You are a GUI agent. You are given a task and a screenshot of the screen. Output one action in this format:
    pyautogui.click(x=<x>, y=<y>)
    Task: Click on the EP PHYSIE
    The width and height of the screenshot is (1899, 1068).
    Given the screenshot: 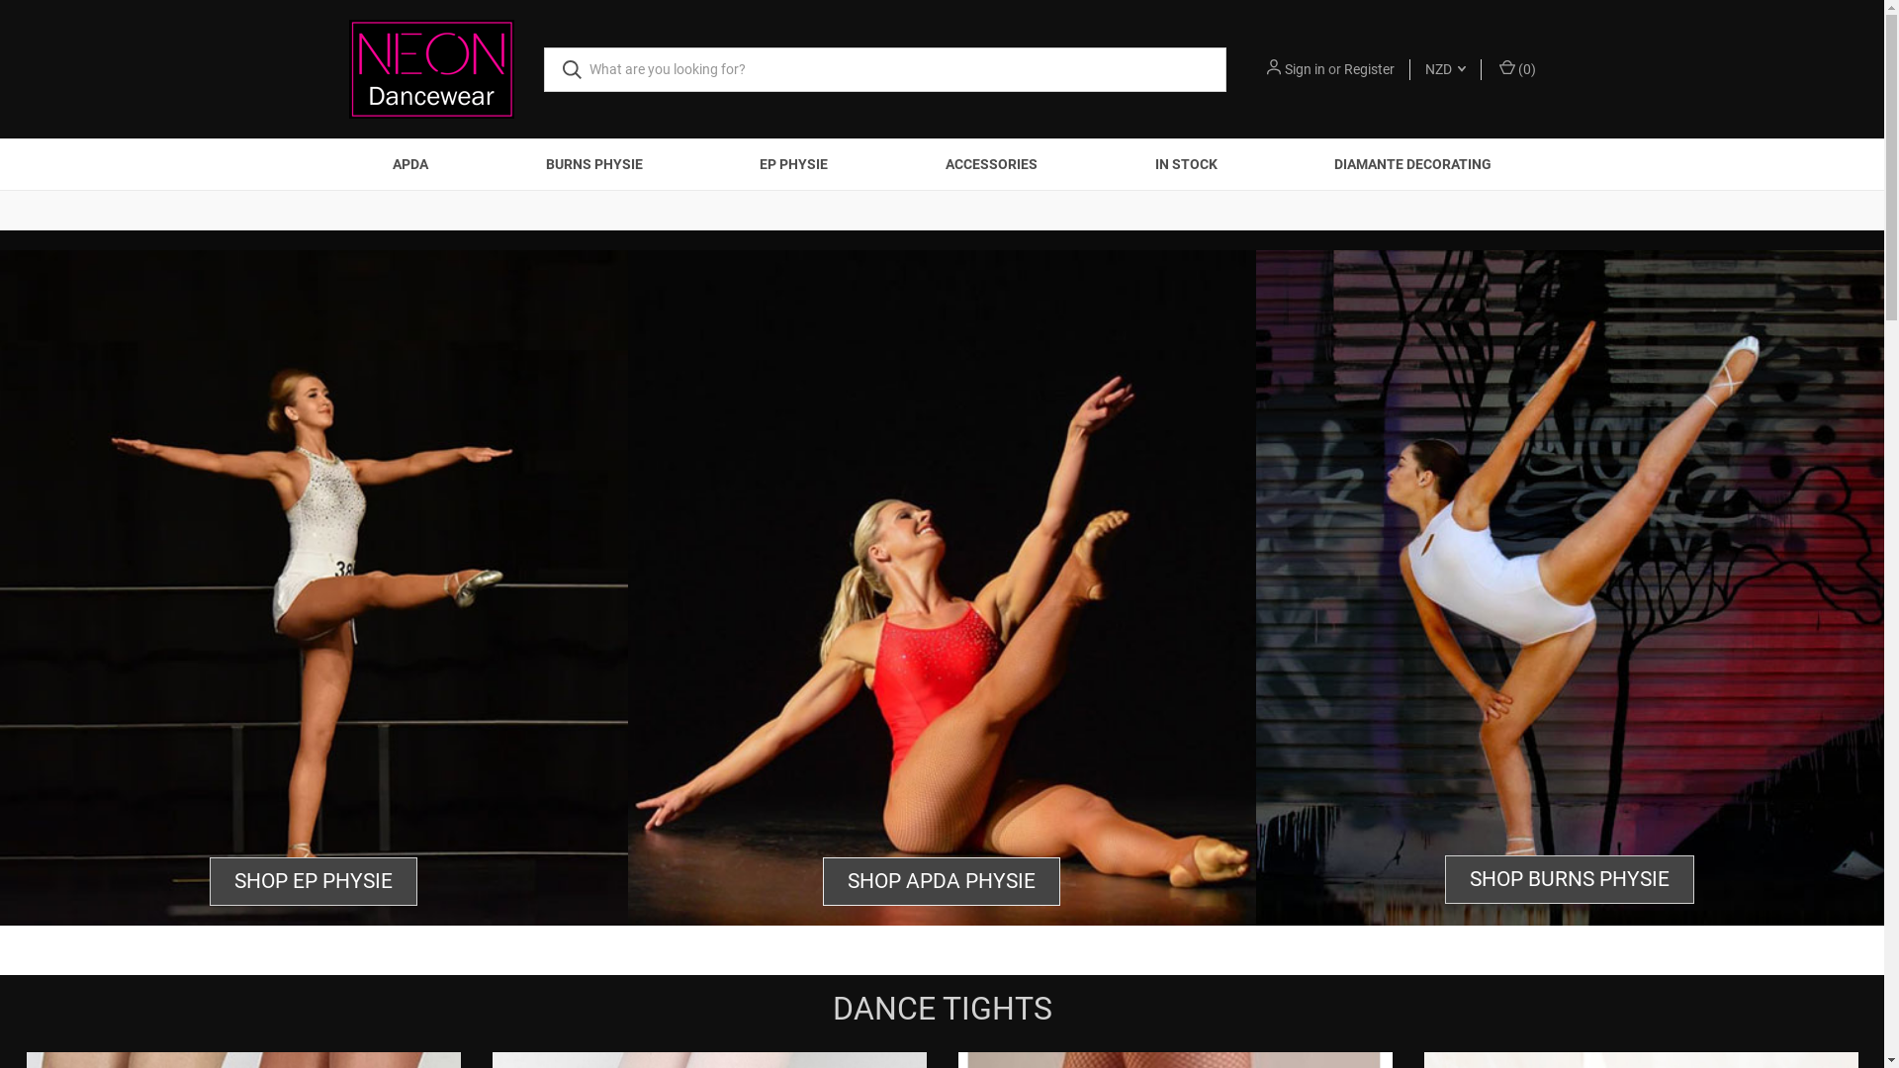 What is the action you would take?
    pyautogui.click(x=794, y=164)
    